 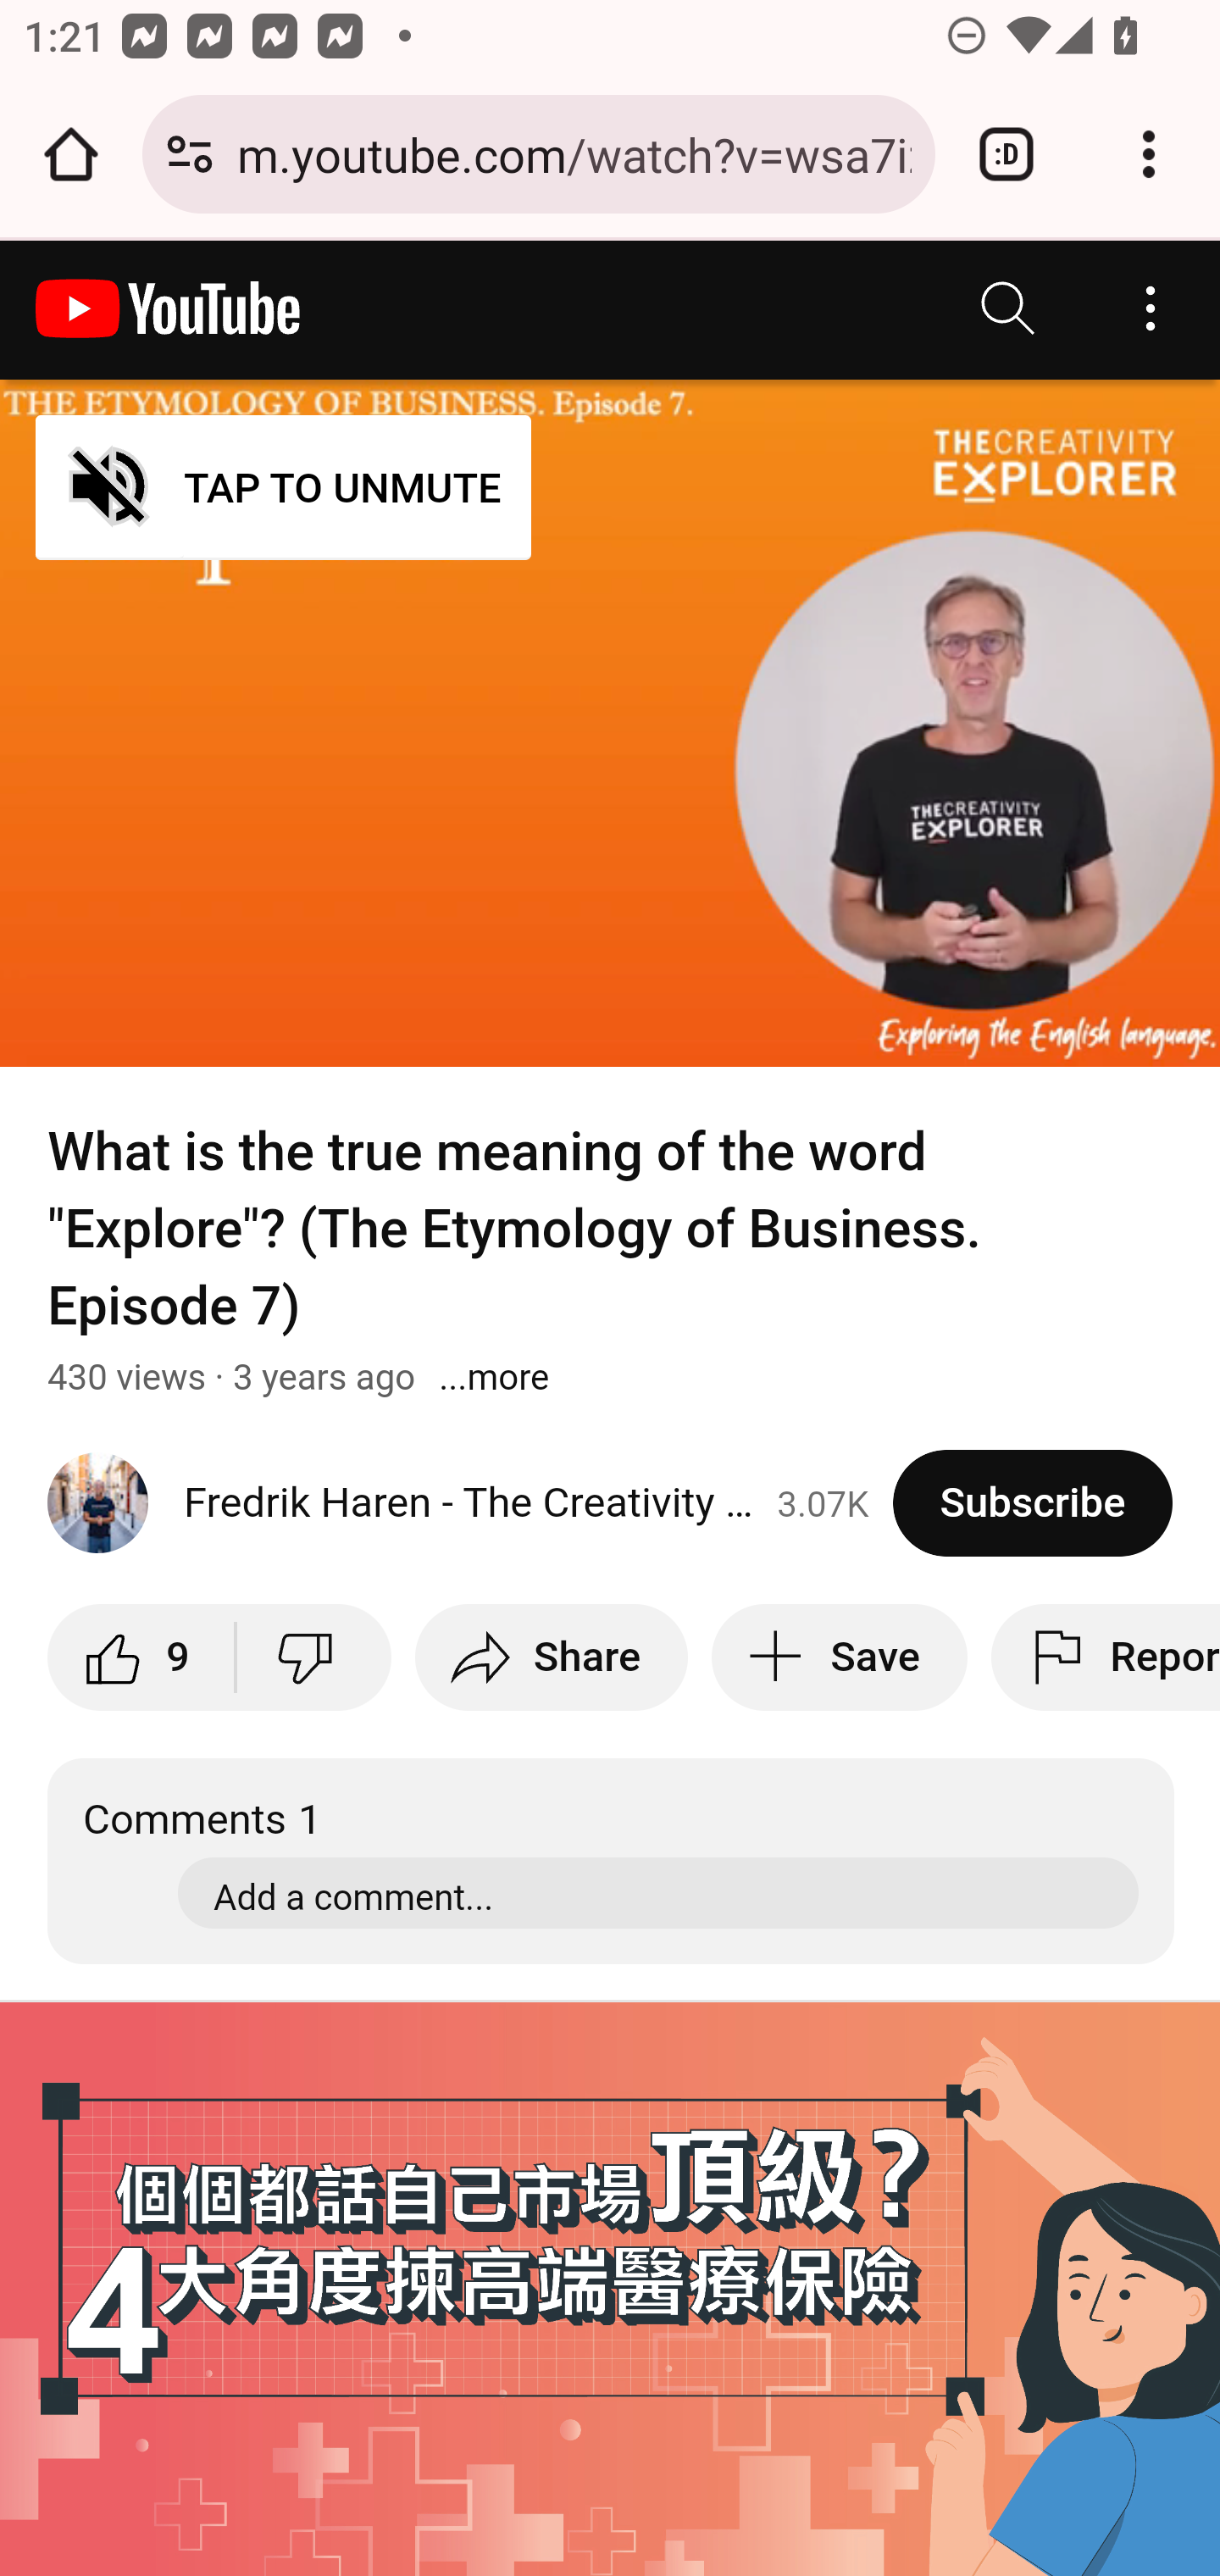 I want to click on Connection is secure, so click(x=190, y=154).